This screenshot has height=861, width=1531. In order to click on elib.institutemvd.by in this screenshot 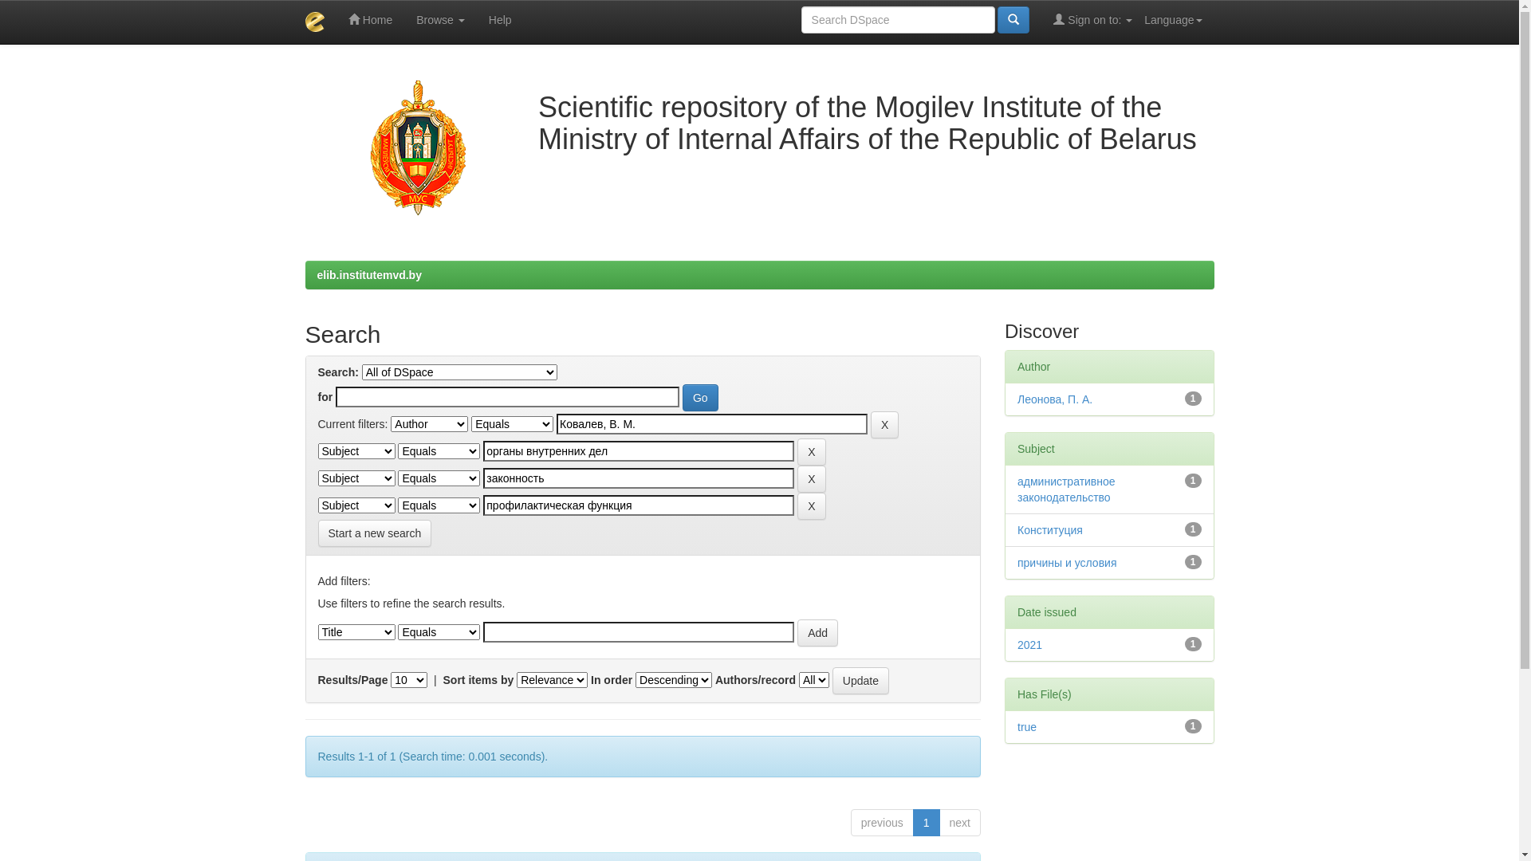, I will do `click(370, 275)`.